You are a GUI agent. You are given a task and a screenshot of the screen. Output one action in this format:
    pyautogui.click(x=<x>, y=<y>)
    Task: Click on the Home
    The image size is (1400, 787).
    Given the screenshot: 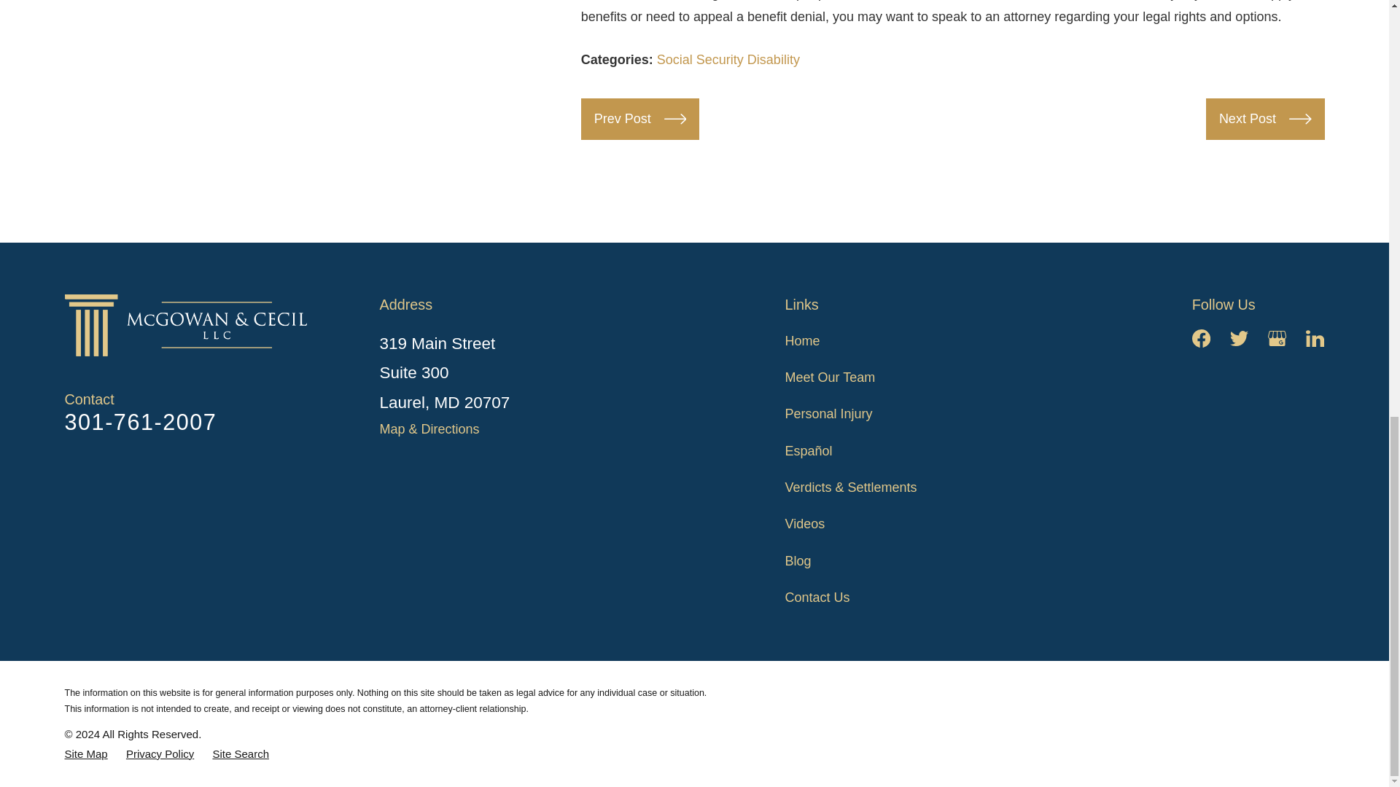 What is the action you would take?
    pyautogui.click(x=191, y=325)
    